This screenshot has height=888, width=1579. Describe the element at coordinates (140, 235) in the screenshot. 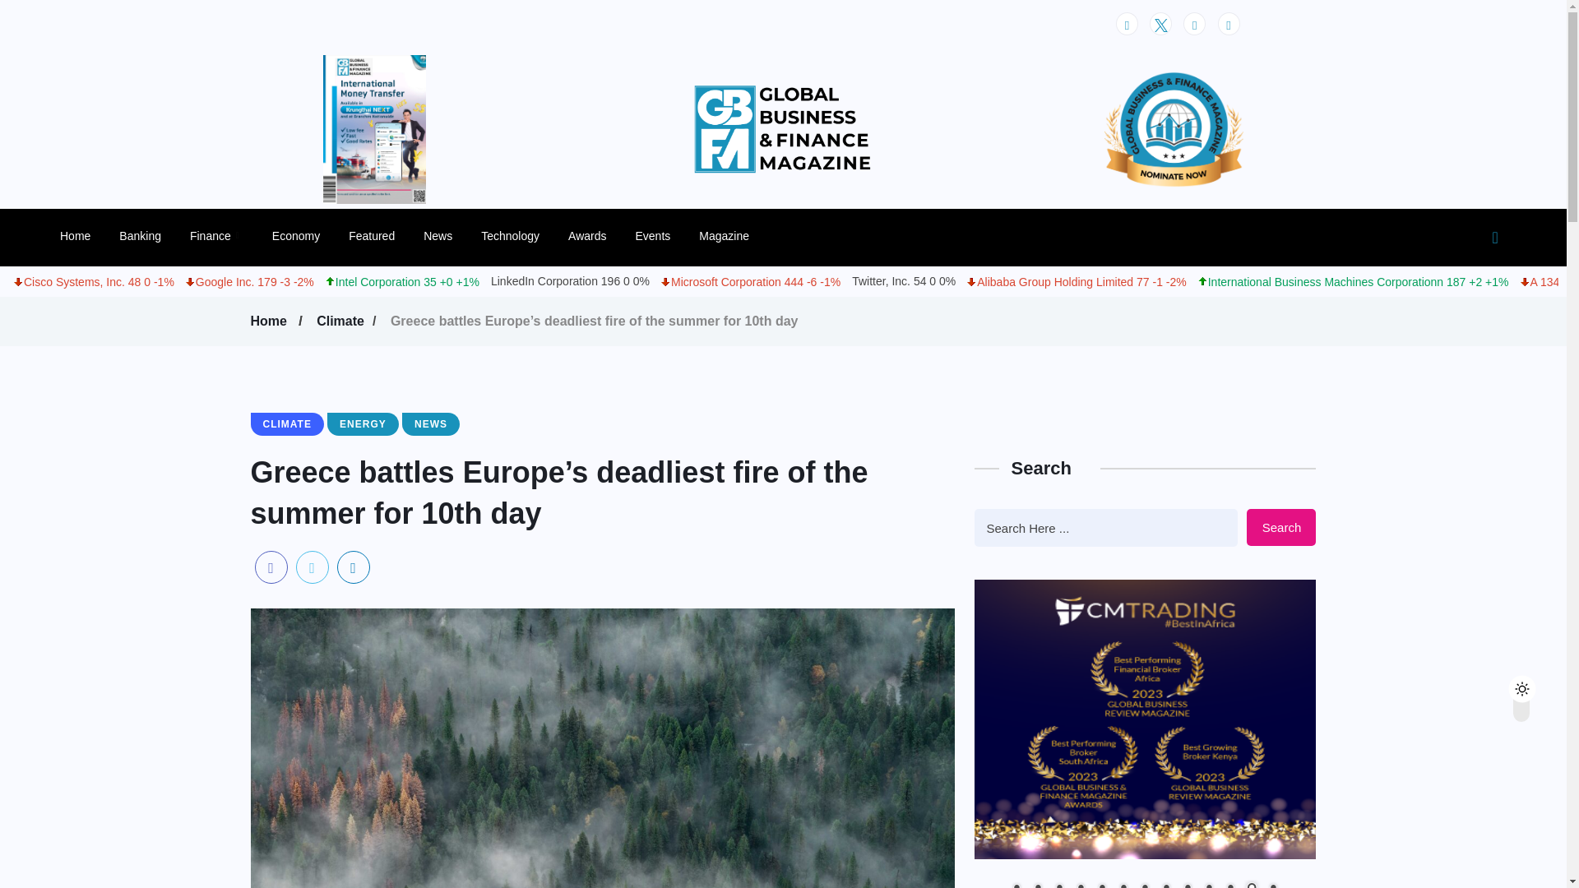

I see `Banking` at that location.